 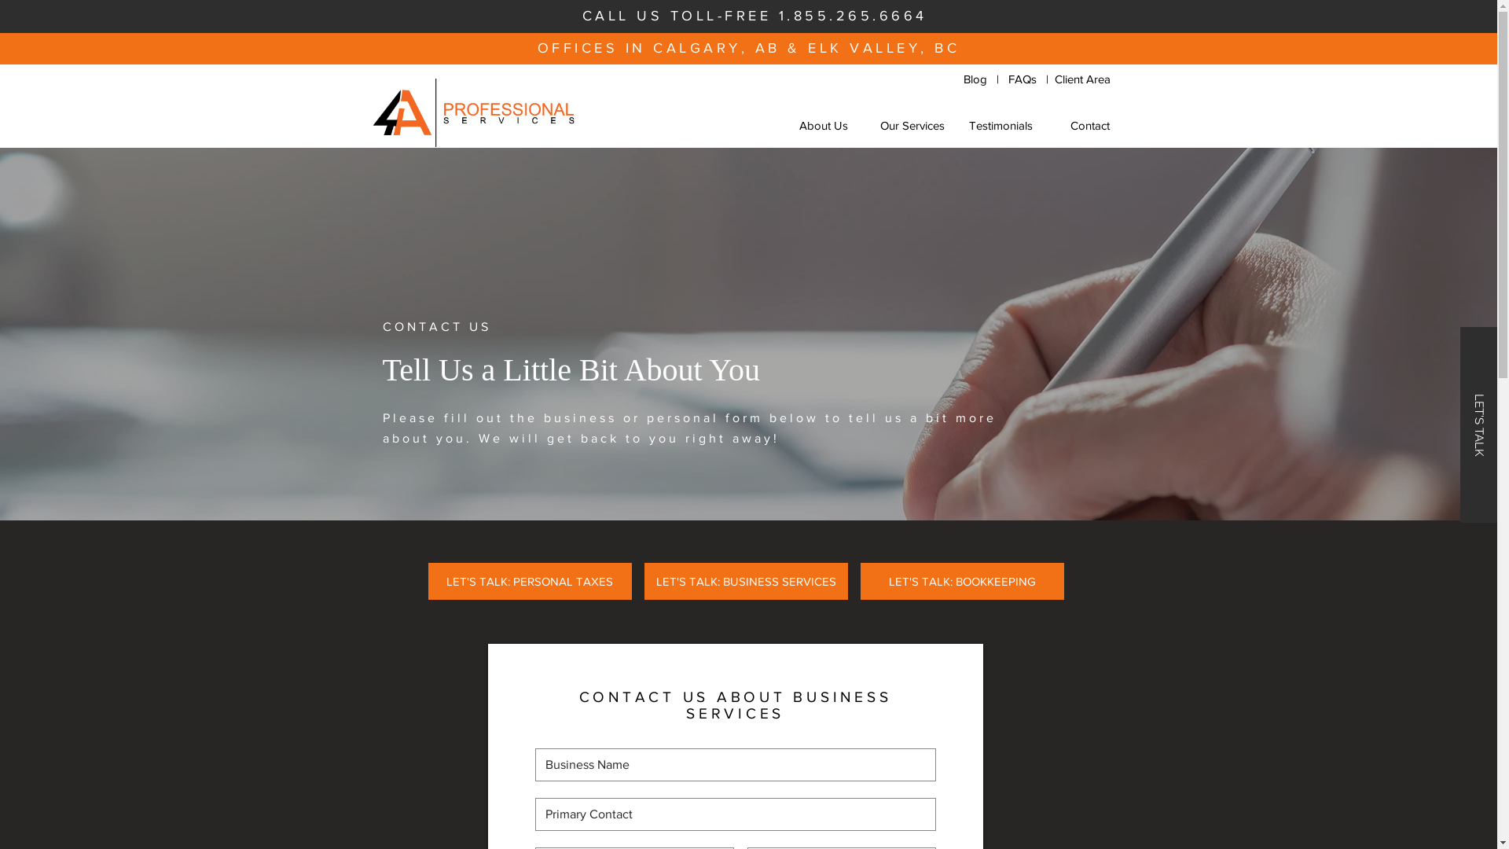 I want to click on FAQs, so click(x=1022, y=79).